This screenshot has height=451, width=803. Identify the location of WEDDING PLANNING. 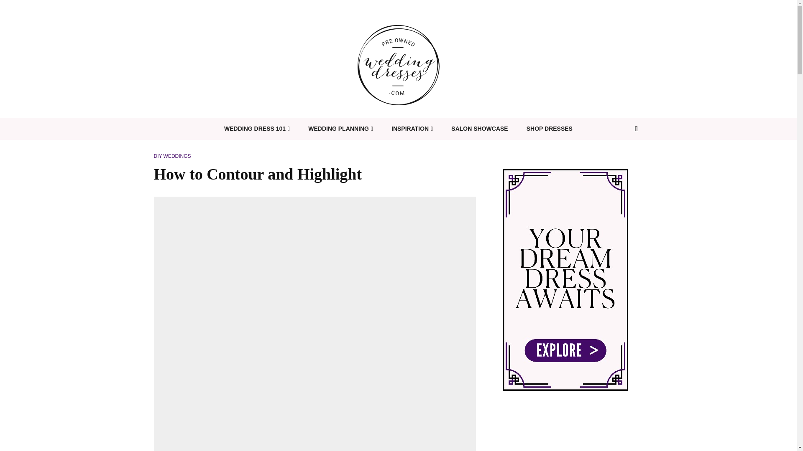
(340, 129).